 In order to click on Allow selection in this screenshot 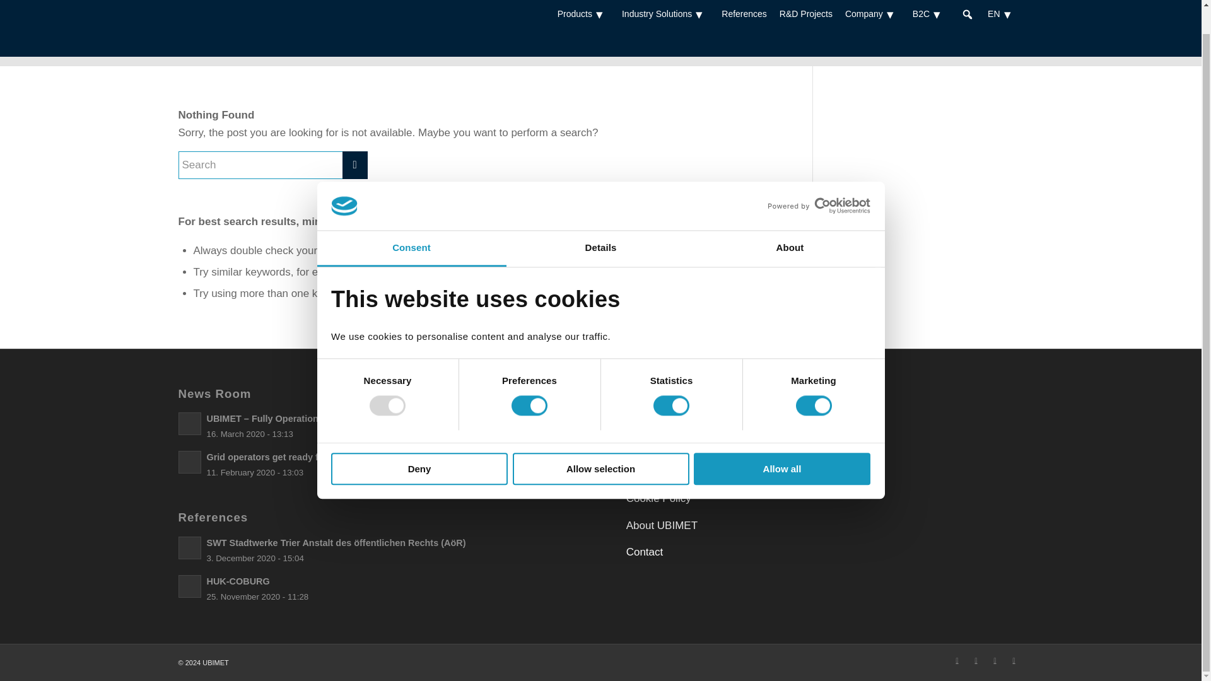, I will do `click(600, 442)`.